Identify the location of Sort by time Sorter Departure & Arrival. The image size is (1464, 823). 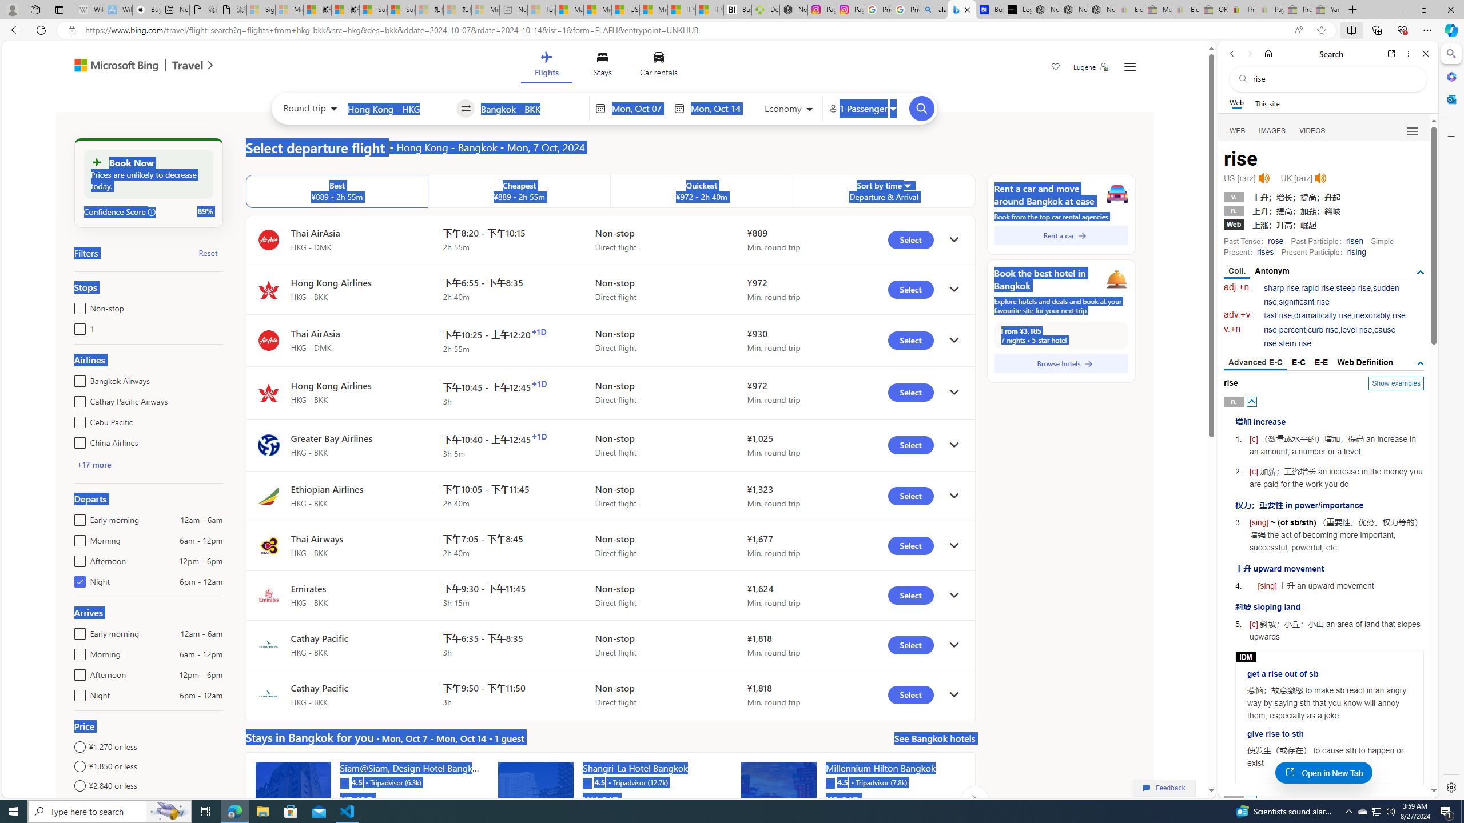
(884, 191).